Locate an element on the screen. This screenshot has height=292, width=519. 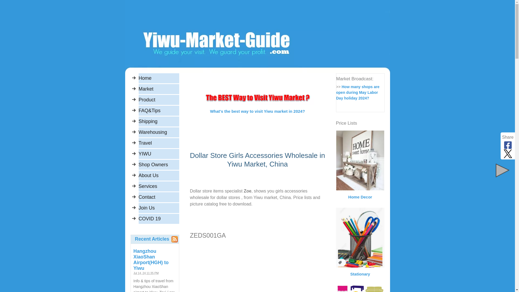
Stationary is located at coordinates (360, 271).